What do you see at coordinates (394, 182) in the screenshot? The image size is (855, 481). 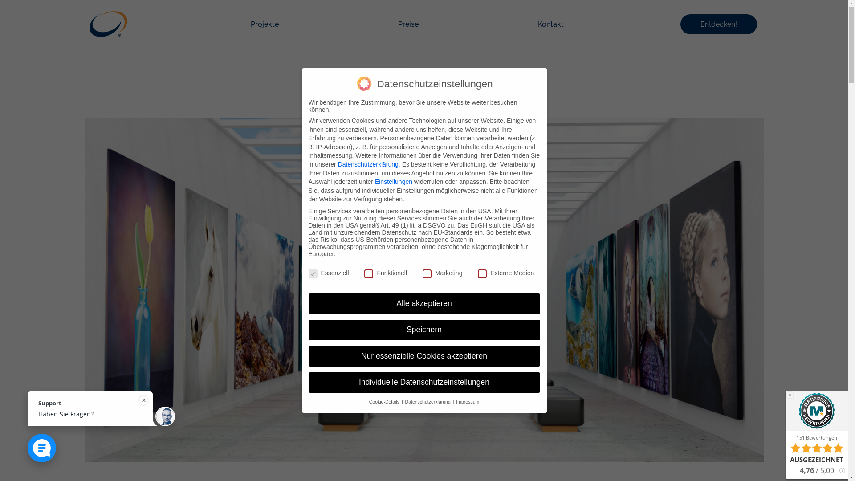 I see `Einstellungen` at bounding box center [394, 182].